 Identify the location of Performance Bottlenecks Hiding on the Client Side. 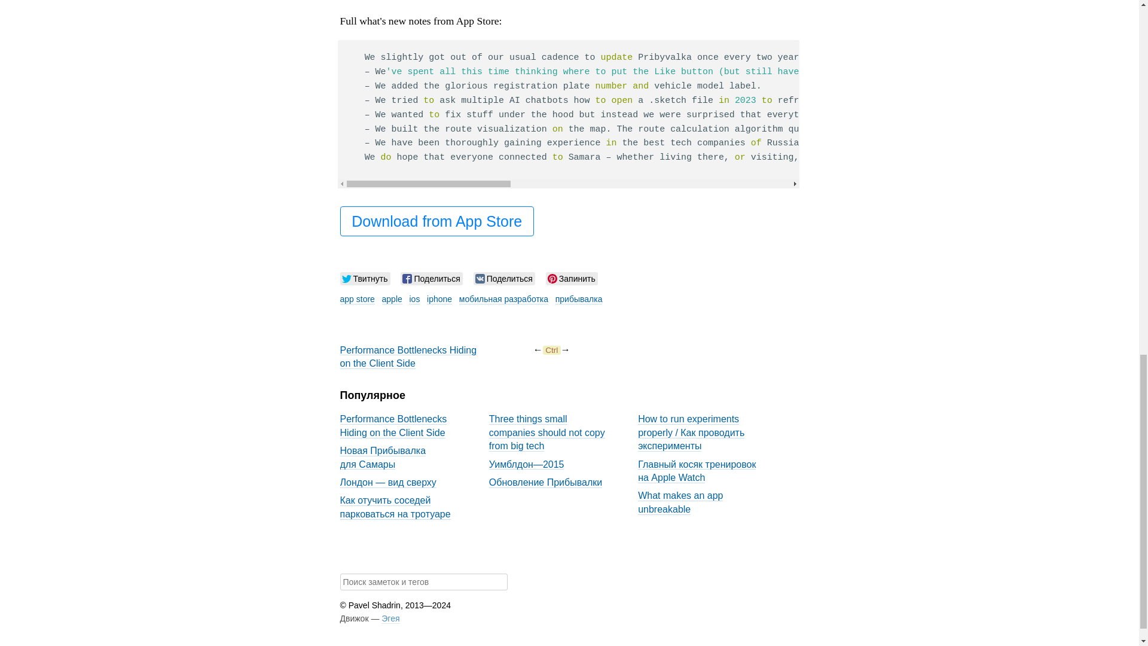
(408, 355).